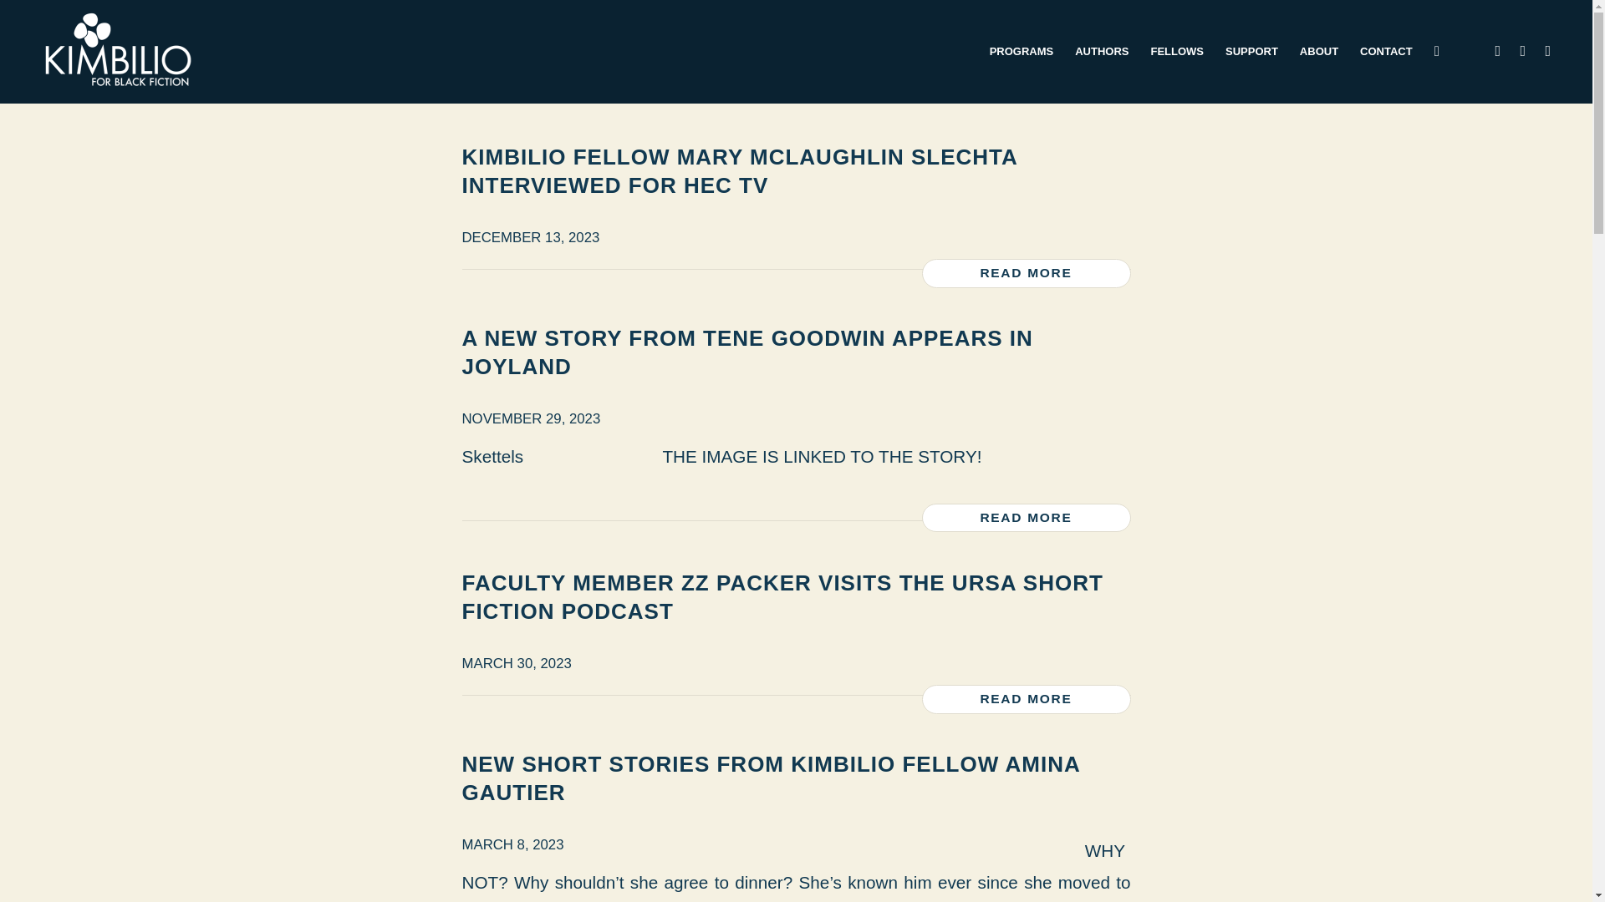 This screenshot has width=1605, height=902. Describe the element at coordinates (746, 352) in the screenshot. I see `A NEW STORY FROM TENE GOODWIN APPEARS IN JOYLAND` at that location.